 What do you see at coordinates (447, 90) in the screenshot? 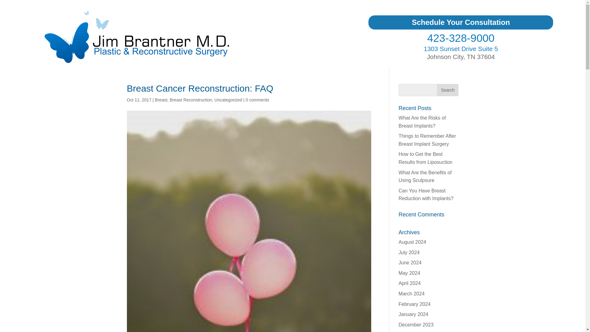
I see `Search` at bounding box center [447, 90].